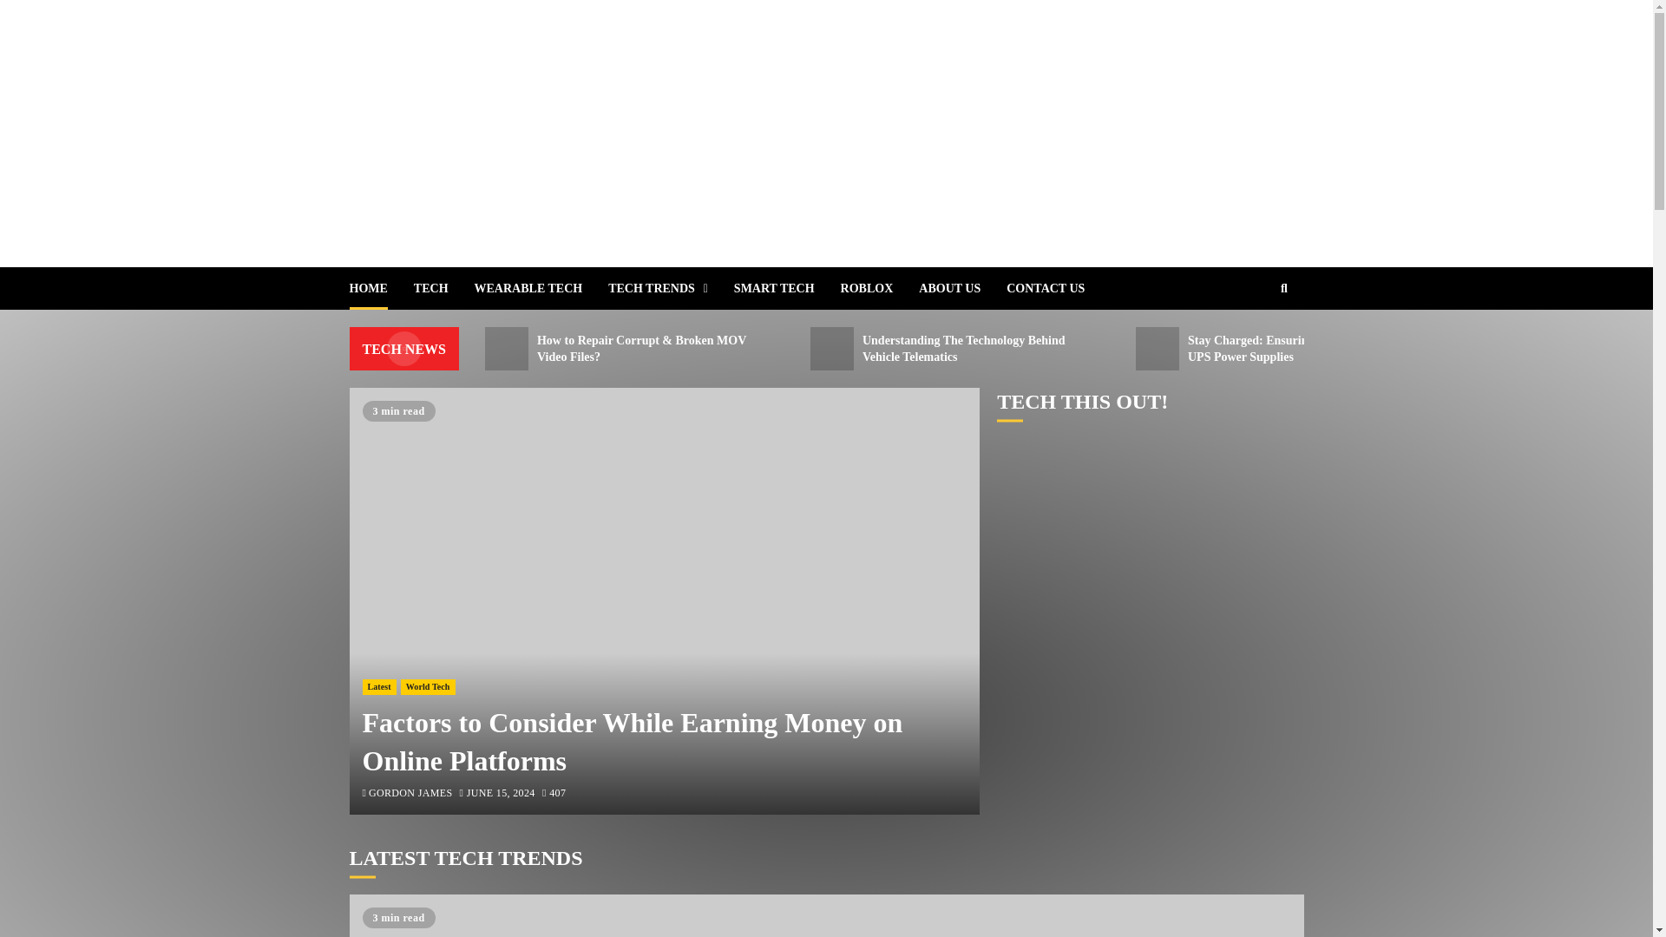 This screenshot has height=937, width=1666. I want to click on 407, so click(554, 795).